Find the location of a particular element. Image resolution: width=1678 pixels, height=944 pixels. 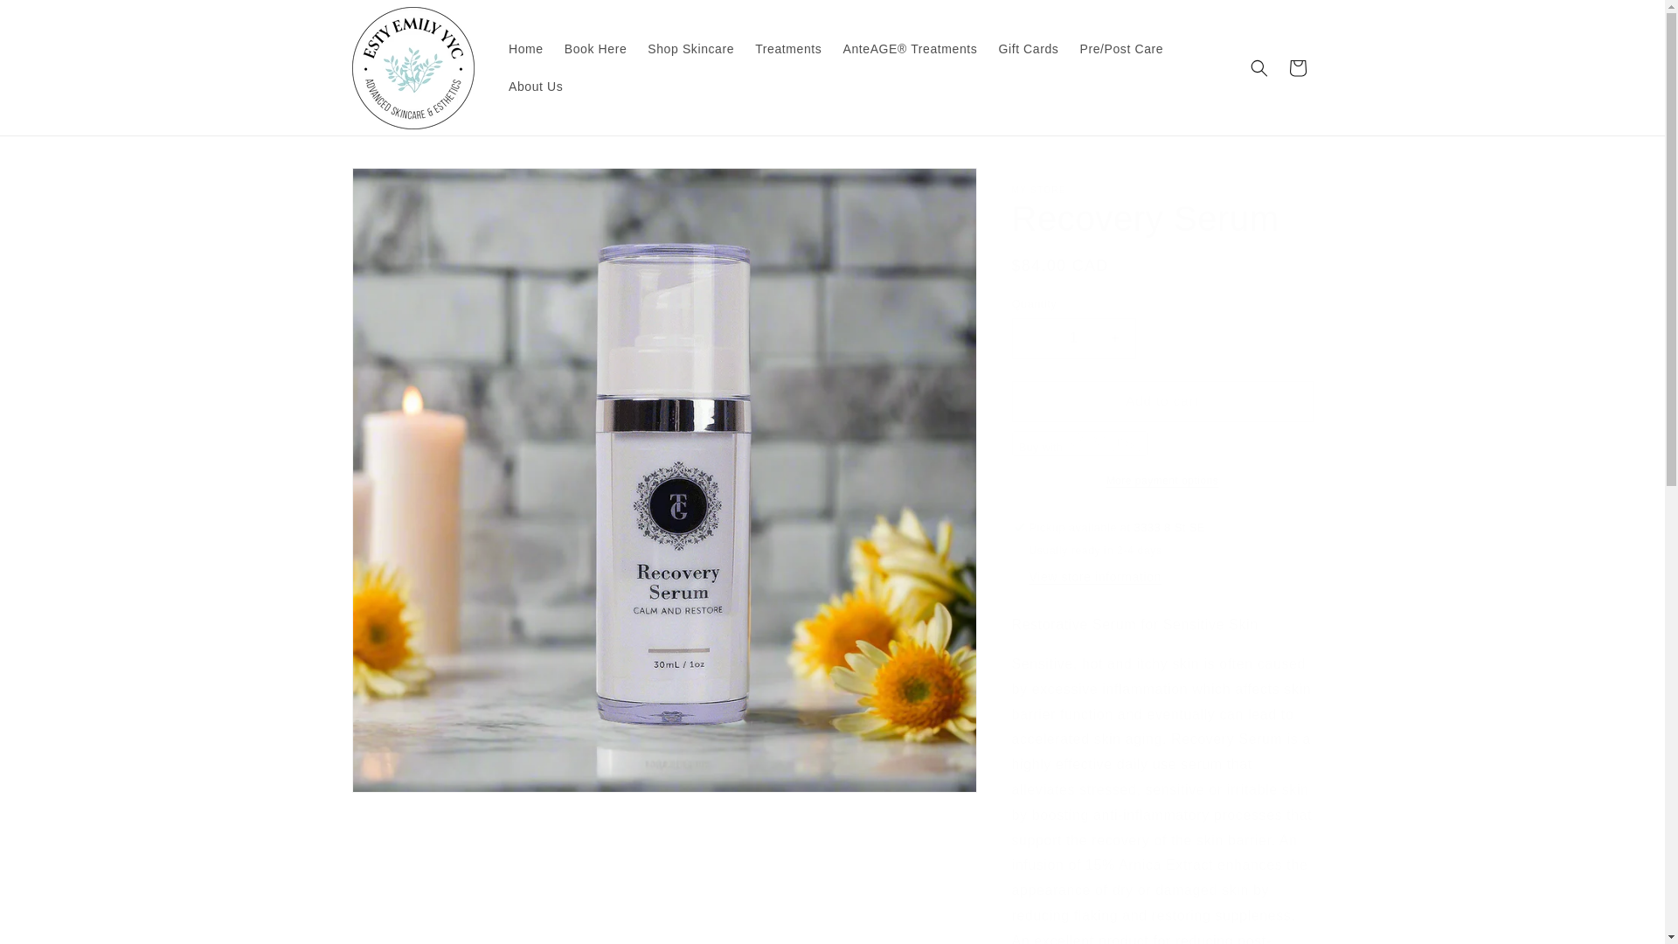

More payment options is located at coordinates (1162, 481).